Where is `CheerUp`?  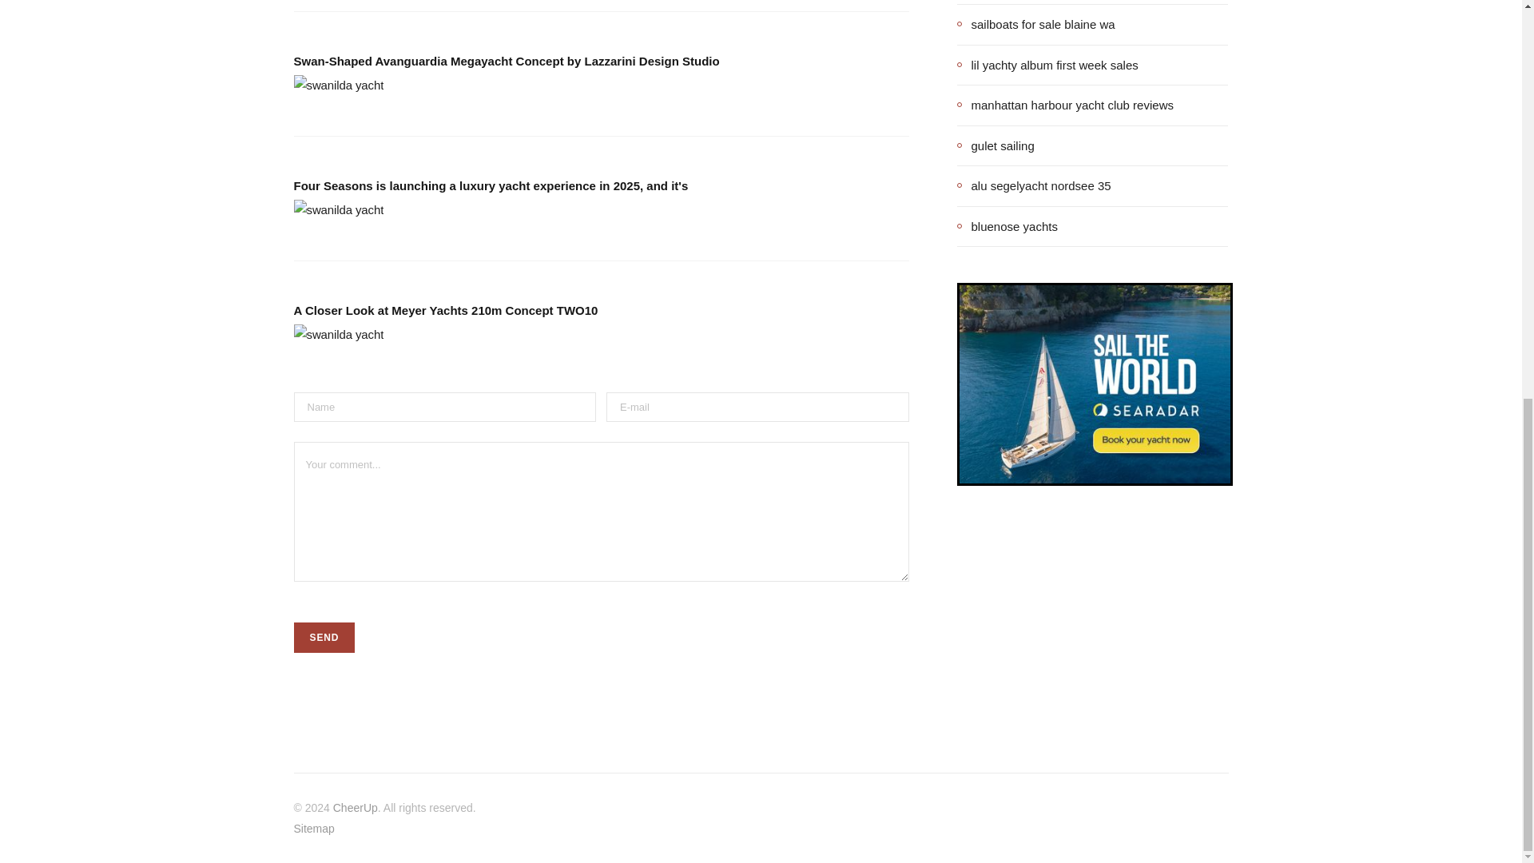 CheerUp is located at coordinates (355, 808).